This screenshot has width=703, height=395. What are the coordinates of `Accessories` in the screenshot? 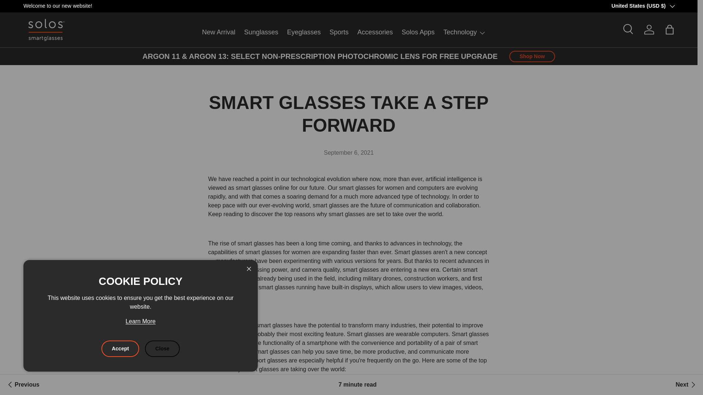 It's located at (375, 33).